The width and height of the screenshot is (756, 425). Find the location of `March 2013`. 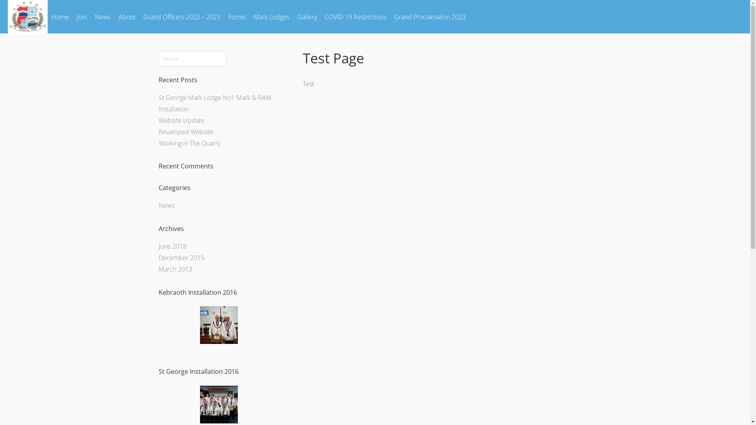

March 2013 is located at coordinates (175, 269).